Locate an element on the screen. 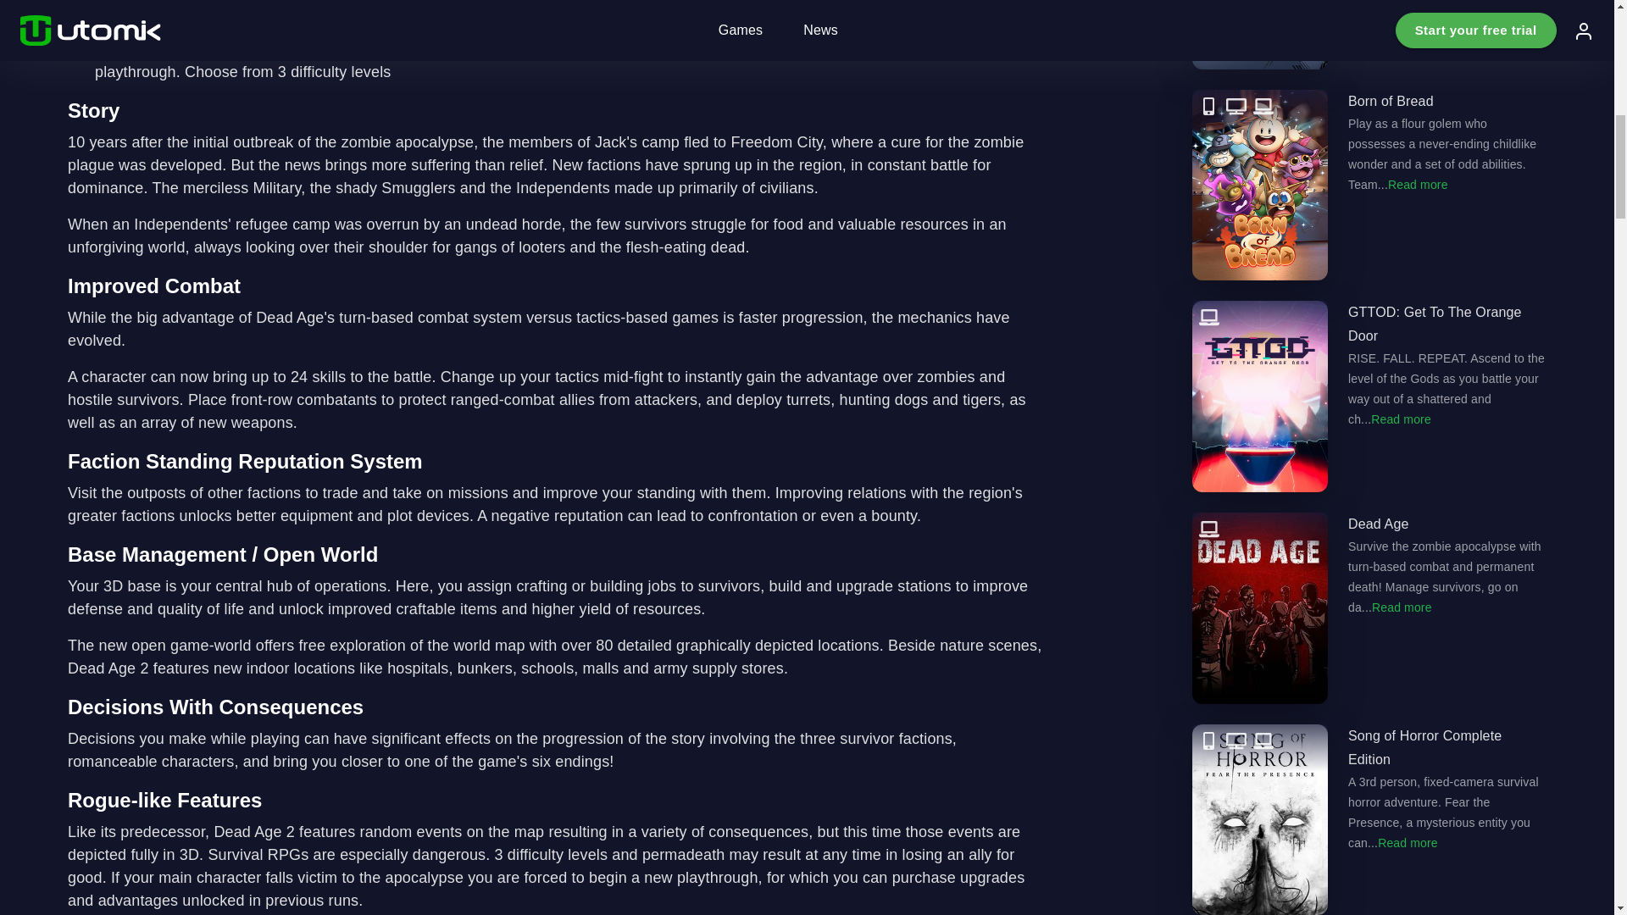  Born of Bread is located at coordinates (1369, 185).